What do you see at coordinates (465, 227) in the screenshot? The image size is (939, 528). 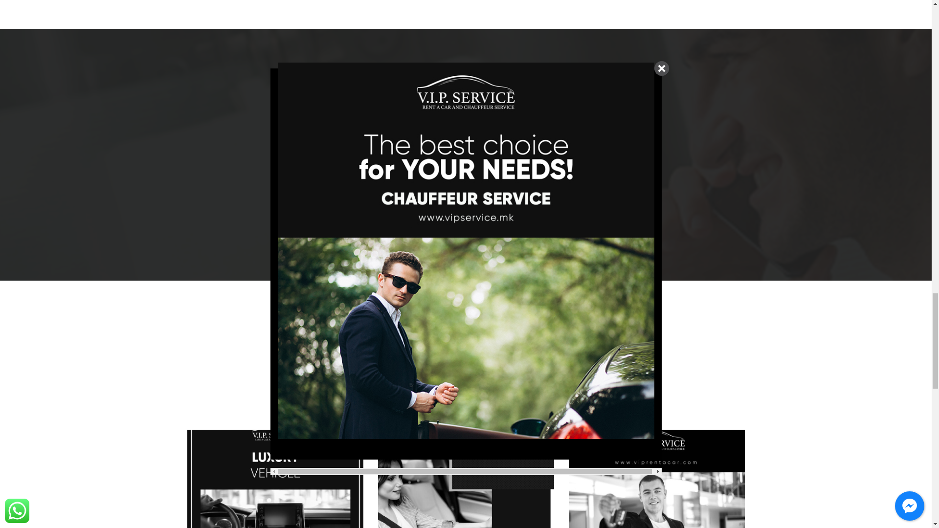 I see `Send now` at bounding box center [465, 227].